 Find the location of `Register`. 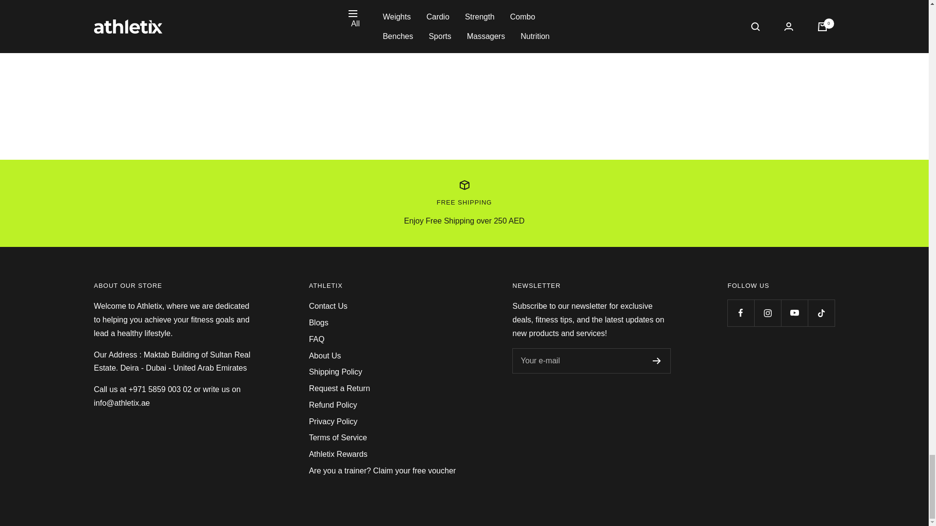

Register is located at coordinates (656, 361).